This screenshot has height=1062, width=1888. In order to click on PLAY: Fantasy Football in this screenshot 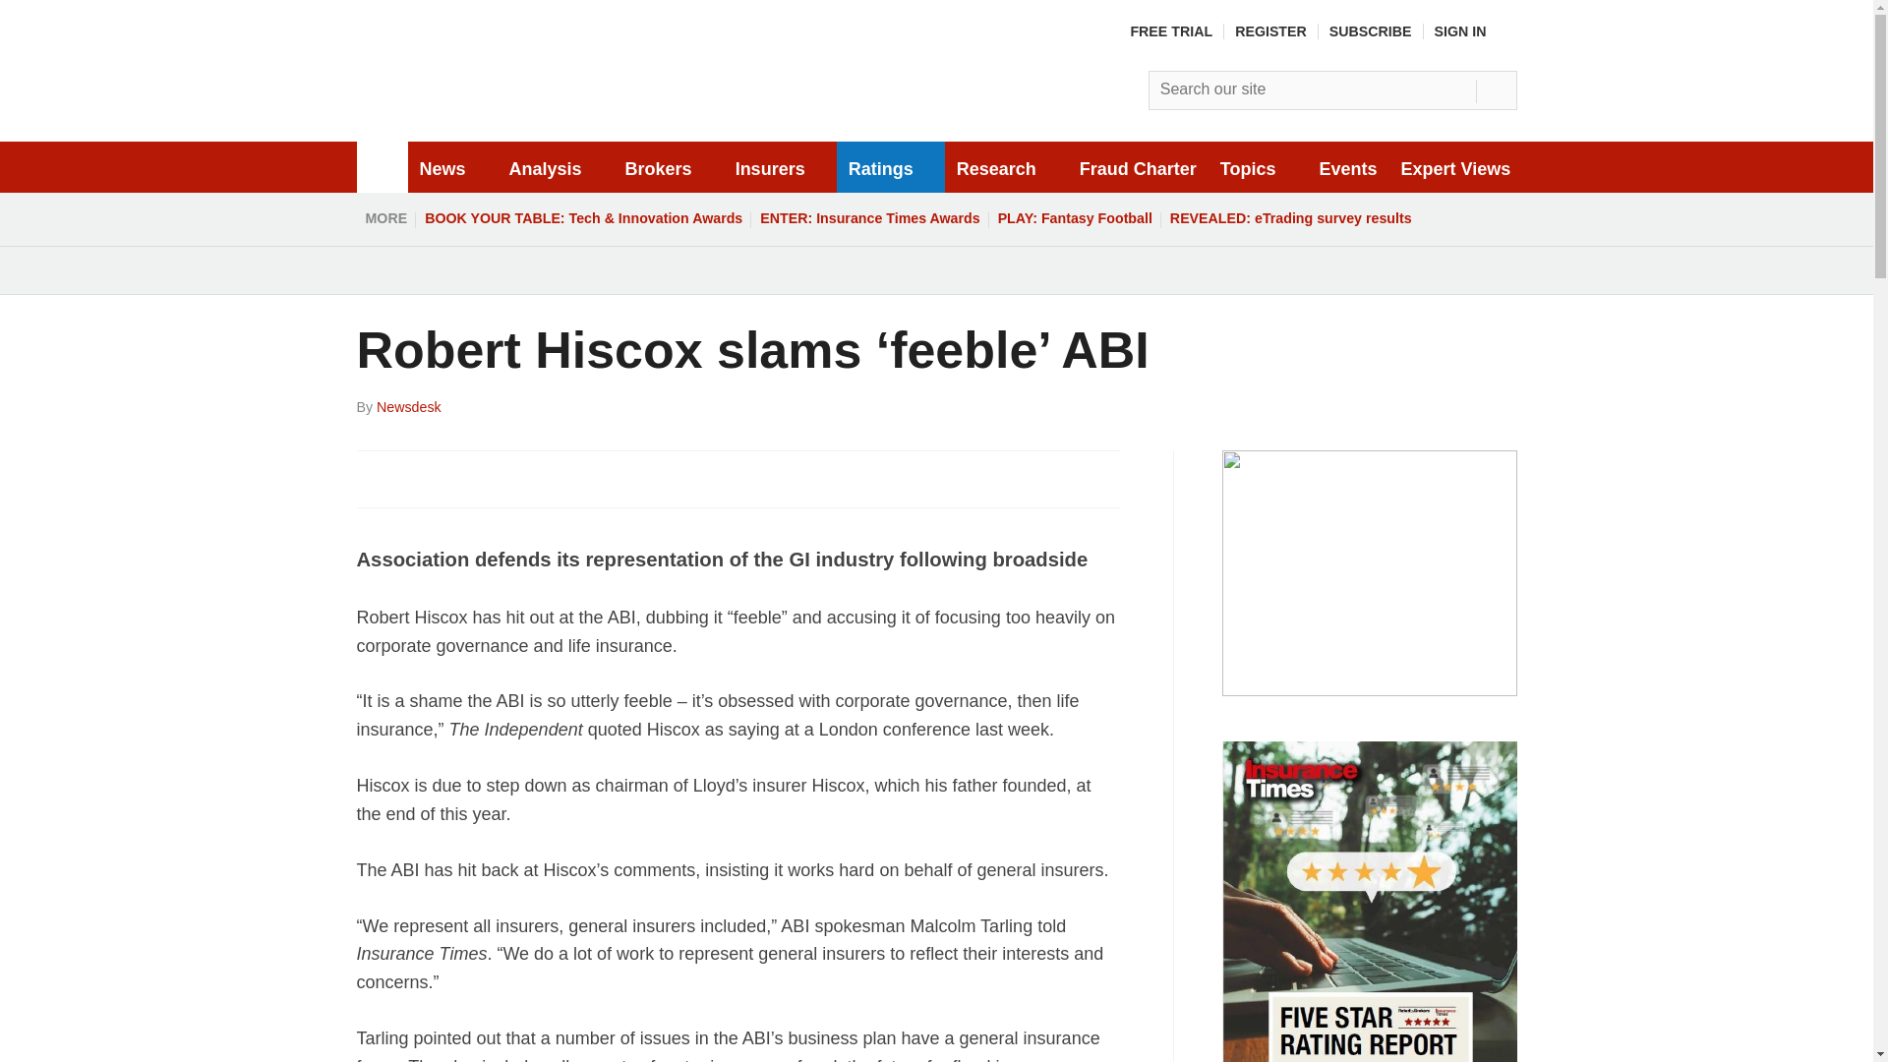, I will do `click(1075, 218)`.